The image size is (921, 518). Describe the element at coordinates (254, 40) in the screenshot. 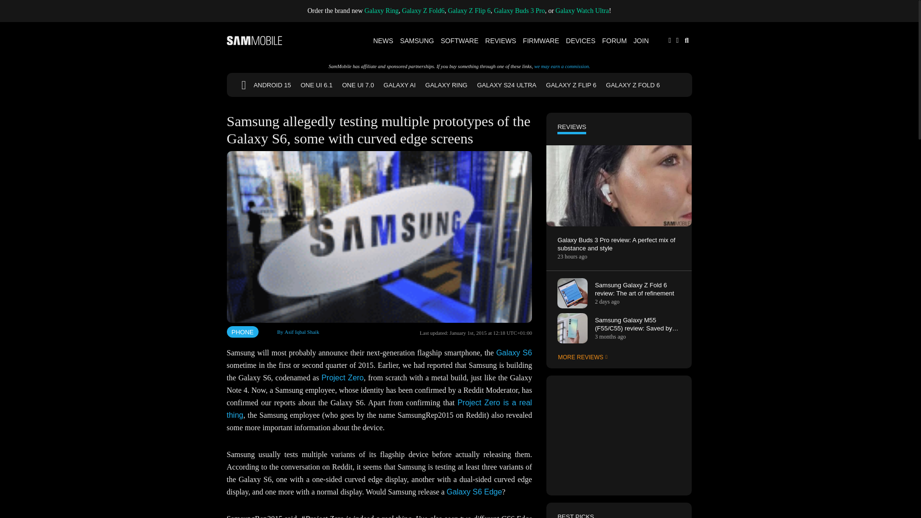

I see `SamMobile logo` at that location.